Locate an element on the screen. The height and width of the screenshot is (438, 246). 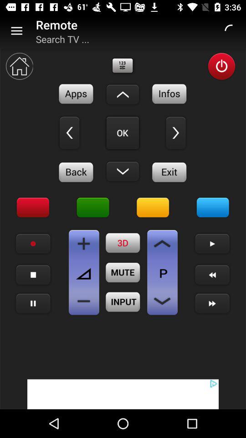
remote record button is located at coordinates (33, 244).